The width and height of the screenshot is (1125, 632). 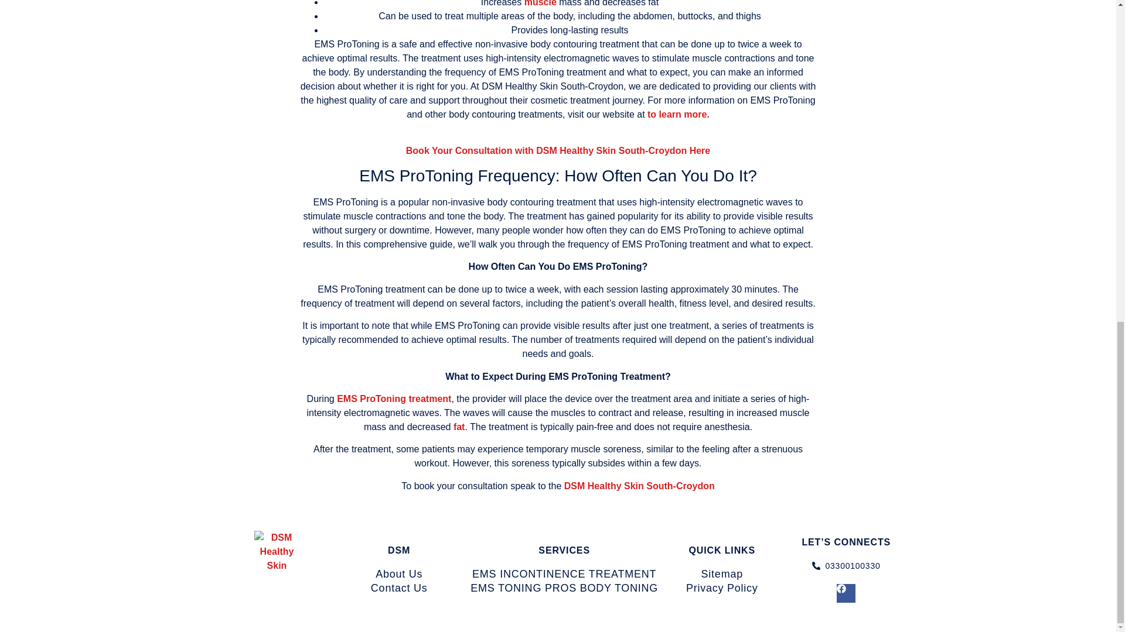 What do you see at coordinates (721, 573) in the screenshot?
I see `Sitemap` at bounding box center [721, 573].